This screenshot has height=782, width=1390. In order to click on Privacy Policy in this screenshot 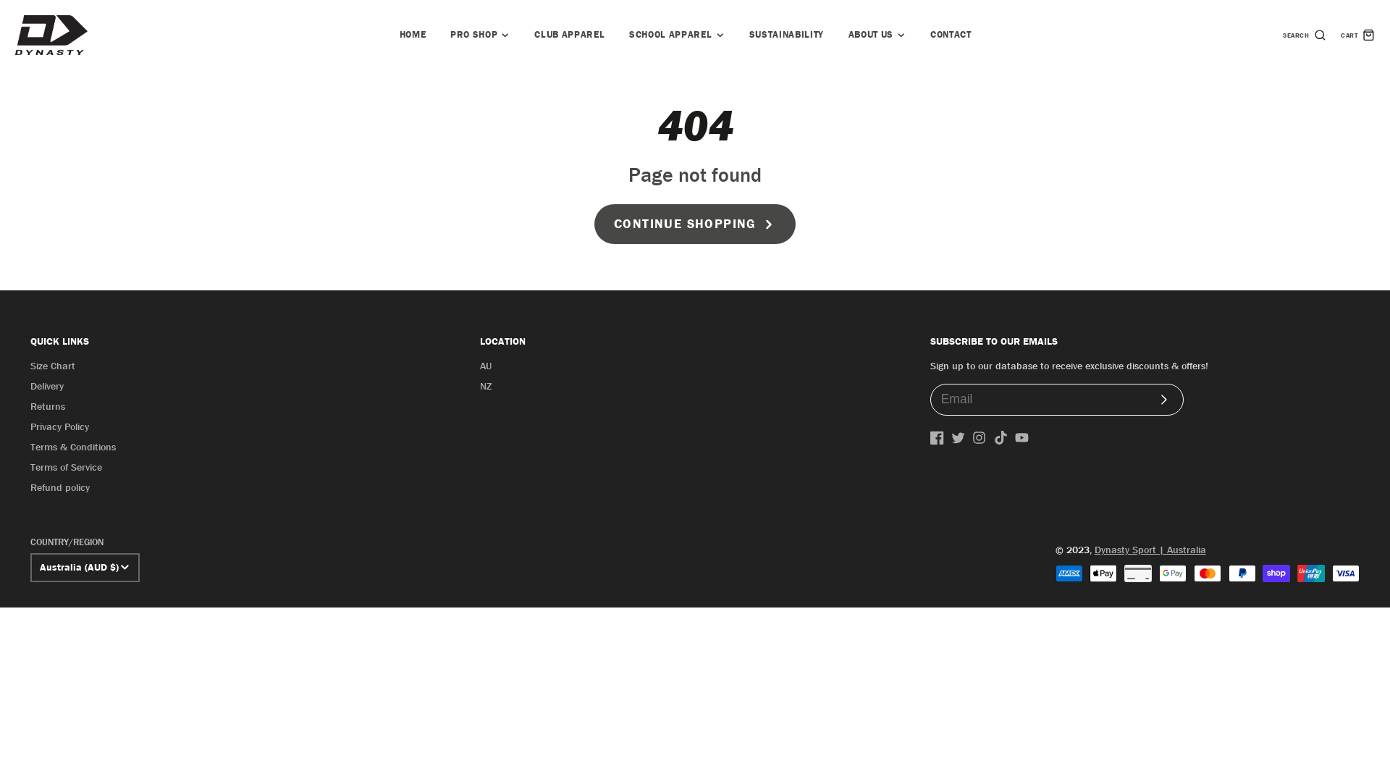, I will do `click(59, 427)`.